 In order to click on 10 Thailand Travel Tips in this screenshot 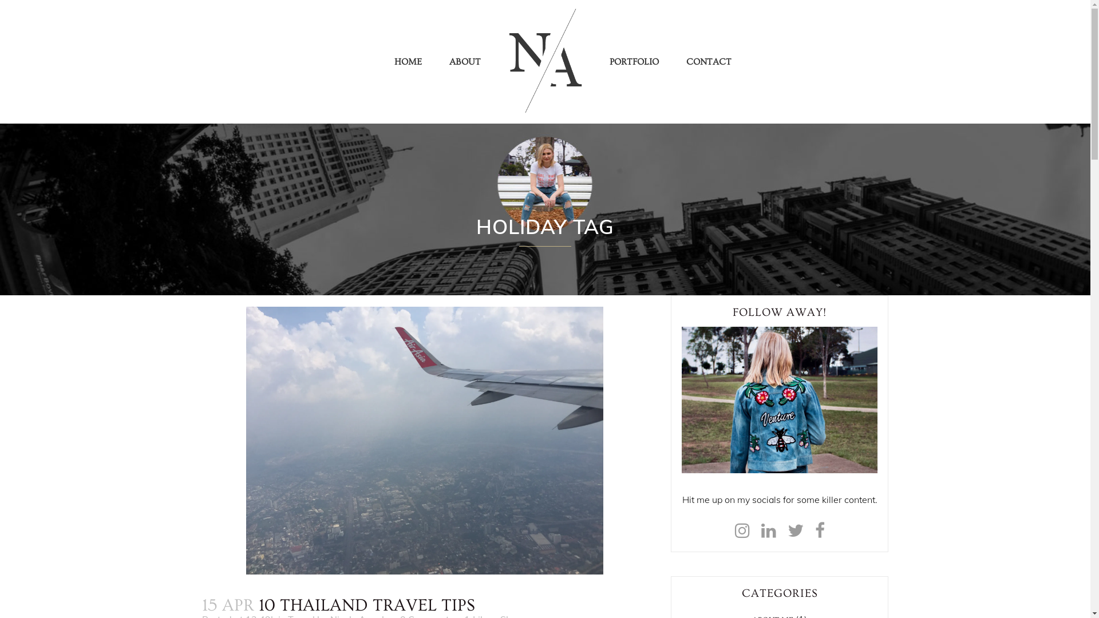, I will do `click(425, 441)`.